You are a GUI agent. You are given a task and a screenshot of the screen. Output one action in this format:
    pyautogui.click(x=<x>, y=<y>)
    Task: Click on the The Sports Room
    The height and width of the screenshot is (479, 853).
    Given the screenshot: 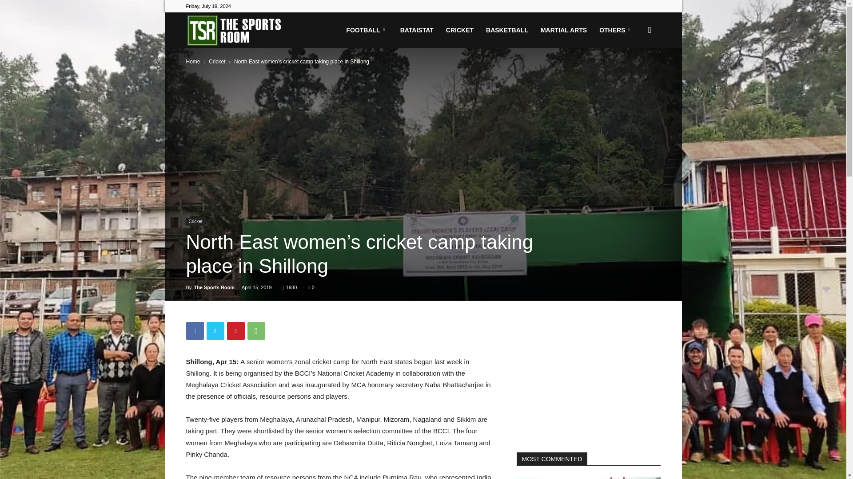 What is the action you would take?
    pyautogui.click(x=235, y=30)
    